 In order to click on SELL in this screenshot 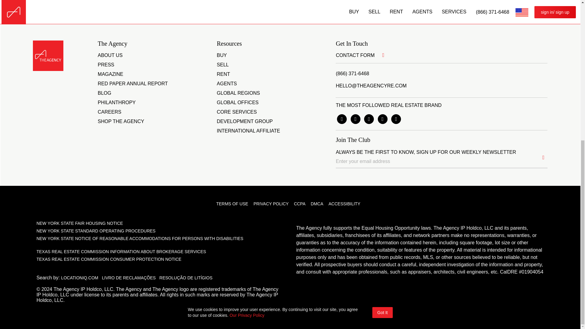, I will do `click(223, 65)`.